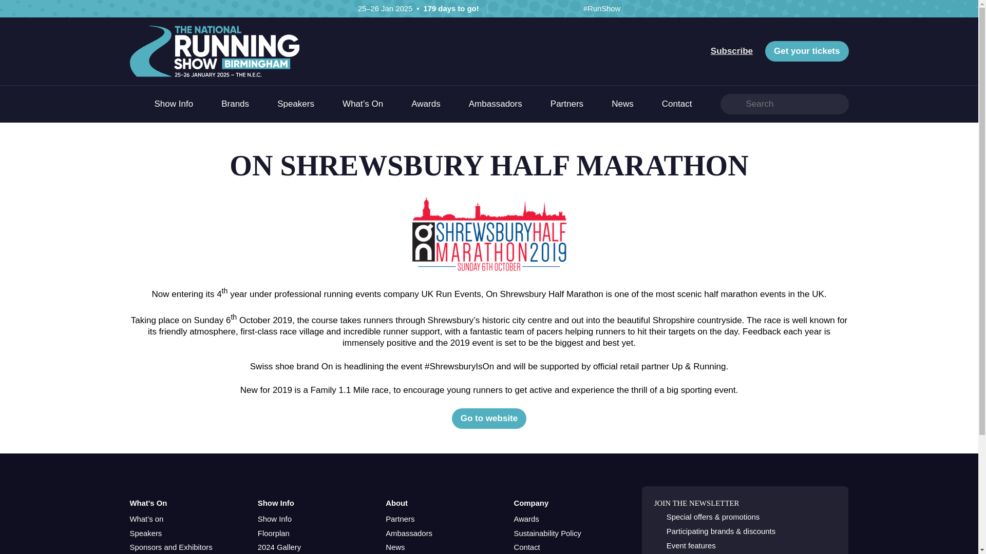 This screenshot has height=554, width=986. What do you see at coordinates (409, 533) in the screenshot?
I see `Ambassadors` at bounding box center [409, 533].